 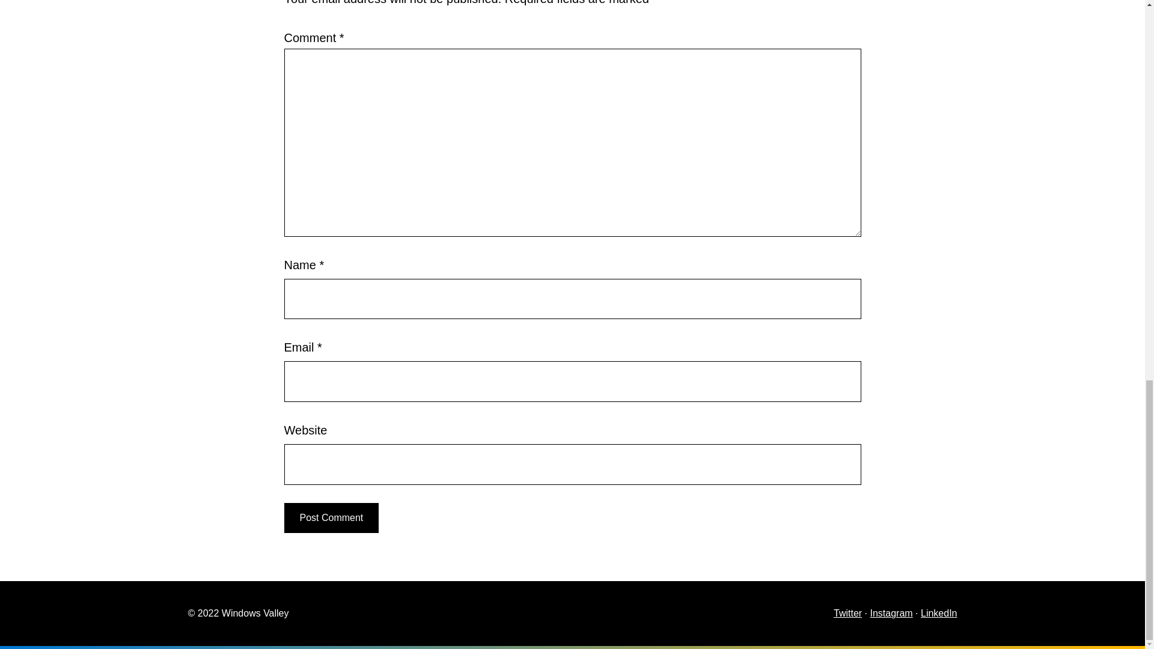 What do you see at coordinates (331, 518) in the screenshot?
I see `Post Comment` at bounding box center [331, 518].